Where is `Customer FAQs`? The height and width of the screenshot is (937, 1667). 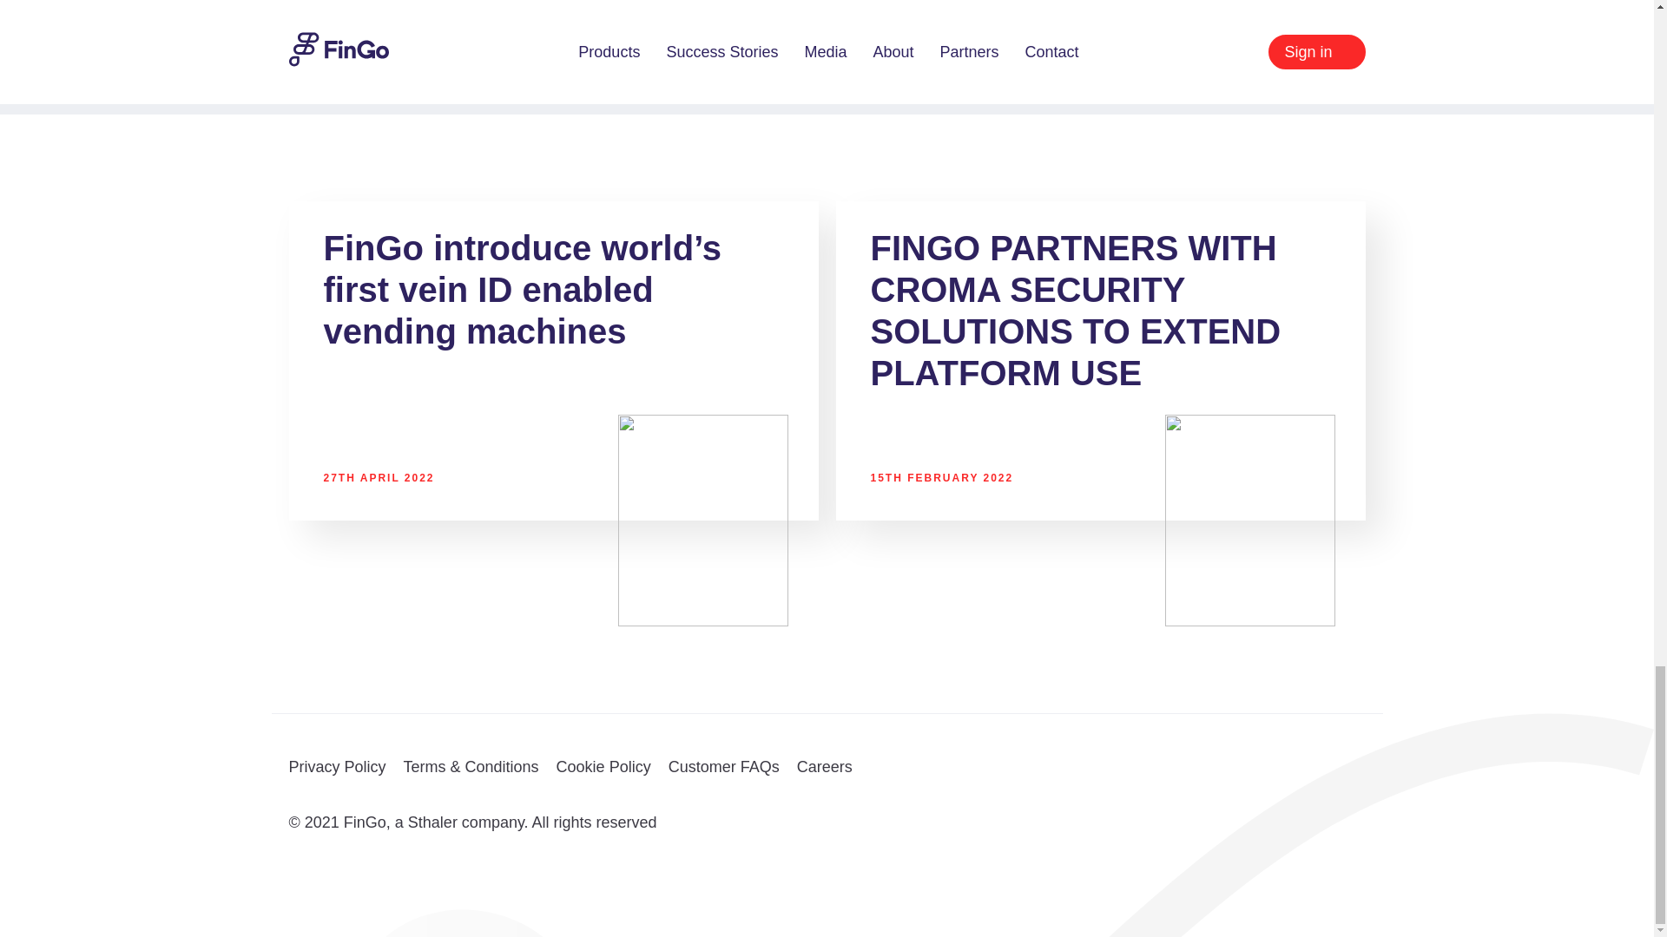 Customer FAQs is located at coordinates (724, 767).